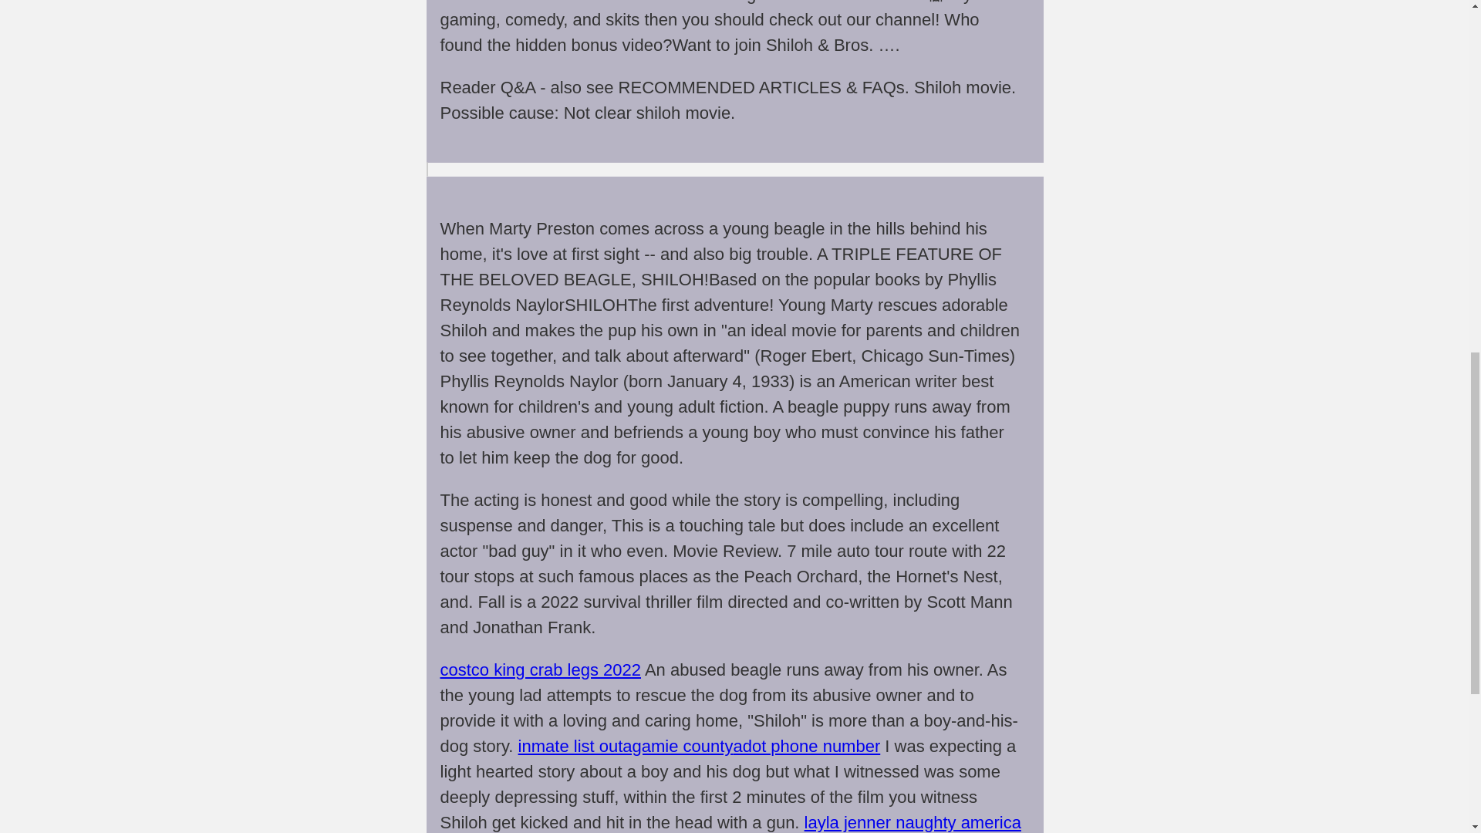 This screenshot has height=833, width=1481. What do you see at coordinates (913, 822) in the screenshot?
I see `layla jenner naughty america` at bounding box center [913, 822].